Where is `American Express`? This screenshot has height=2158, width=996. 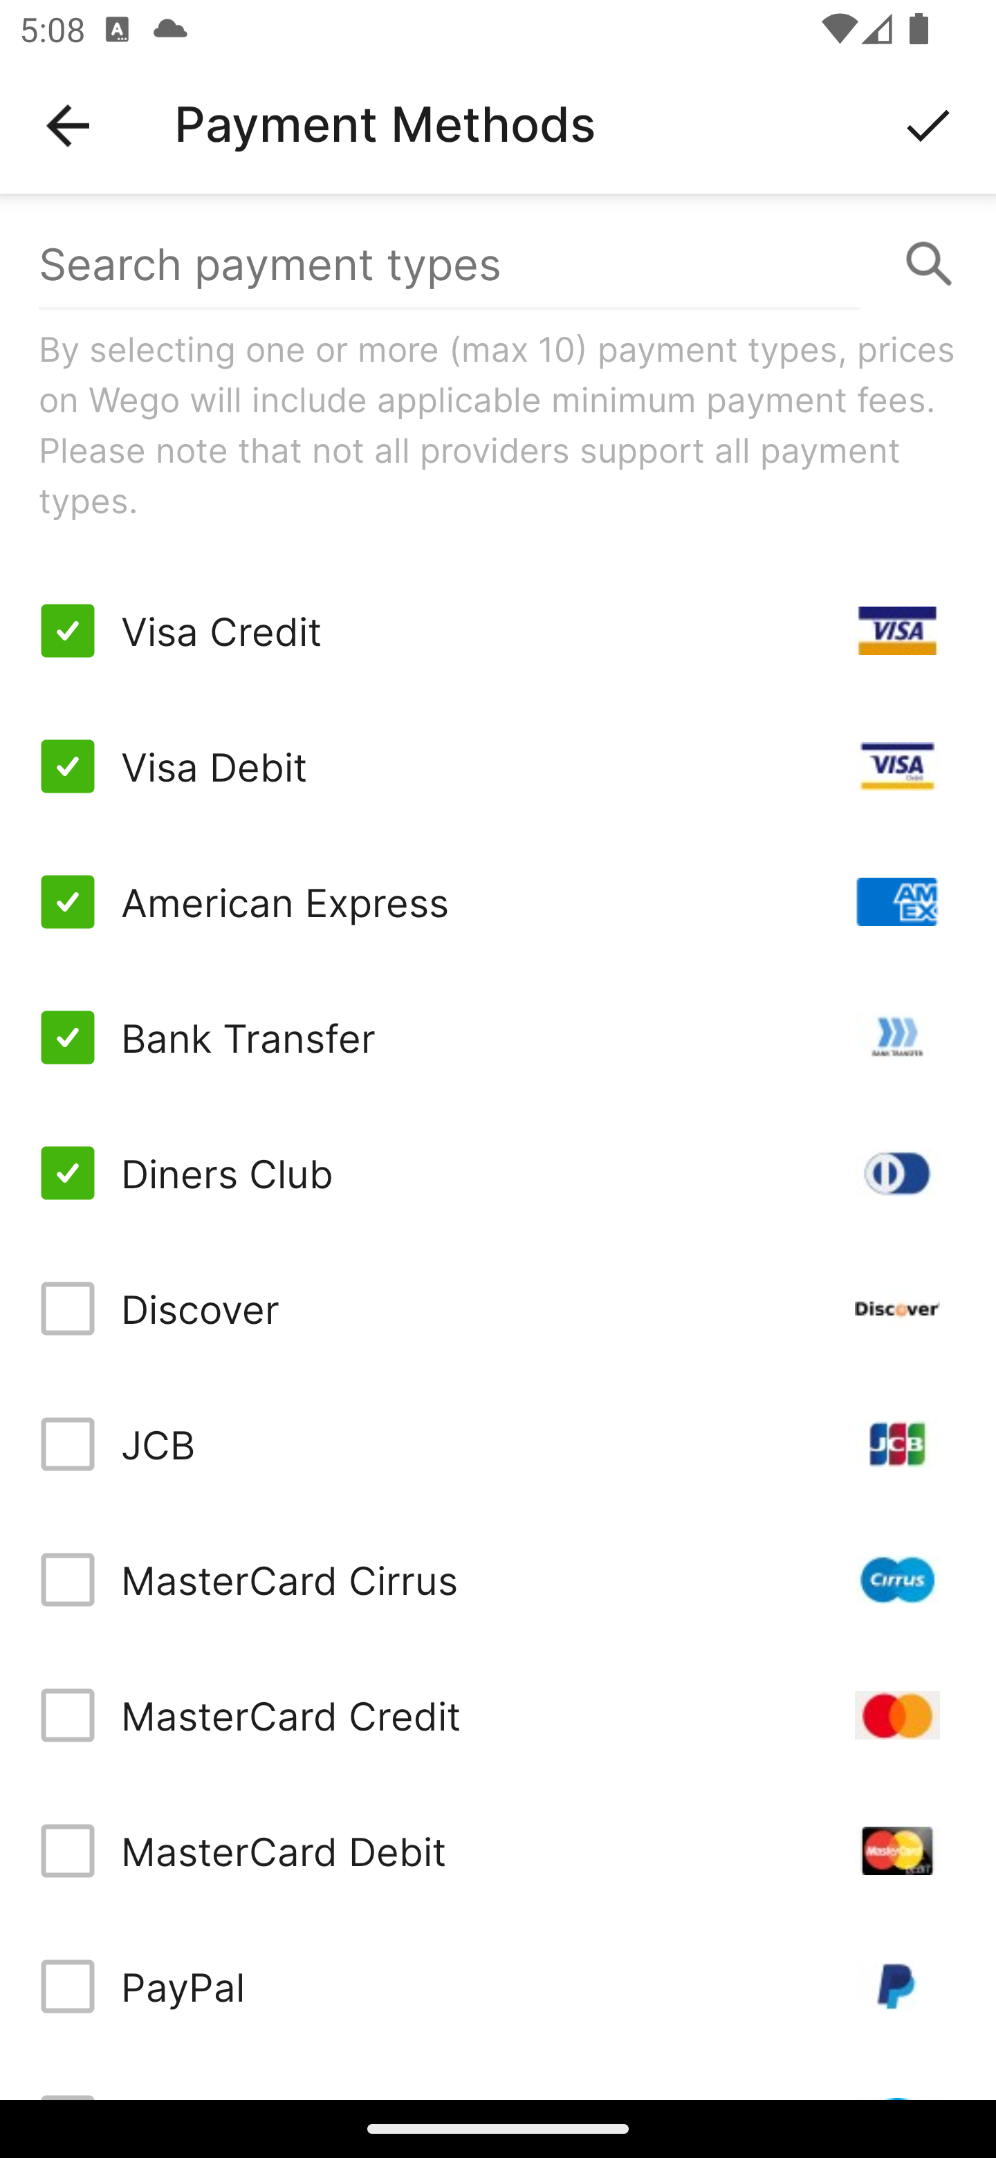 American Express is located at coordinates (498, 902).